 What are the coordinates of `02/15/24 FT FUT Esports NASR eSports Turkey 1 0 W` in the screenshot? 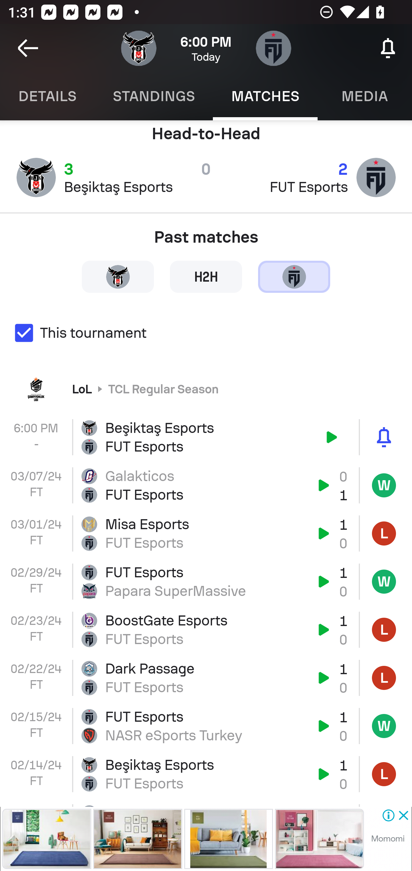 It's located at (206, 726).